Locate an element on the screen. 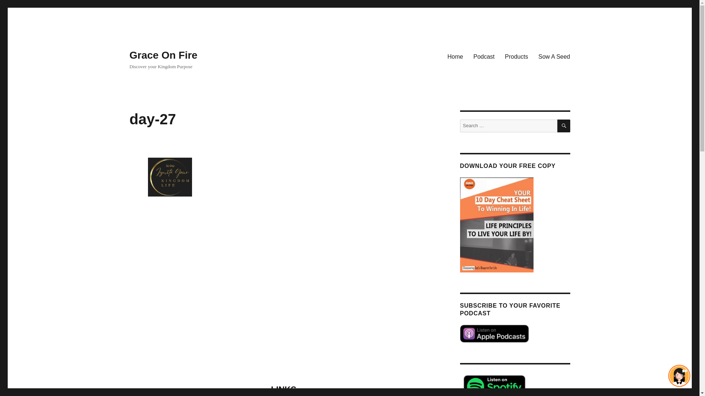 Image resolution: width=705 pixels, height=396 pixels. GoldLogo is located at coordinates (164, 177).